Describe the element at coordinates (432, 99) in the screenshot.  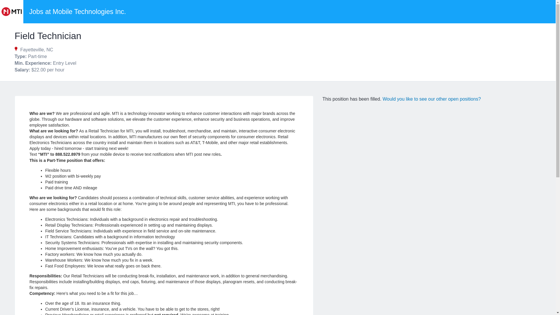
I see `Would you like to see our other open positions?` at that location.